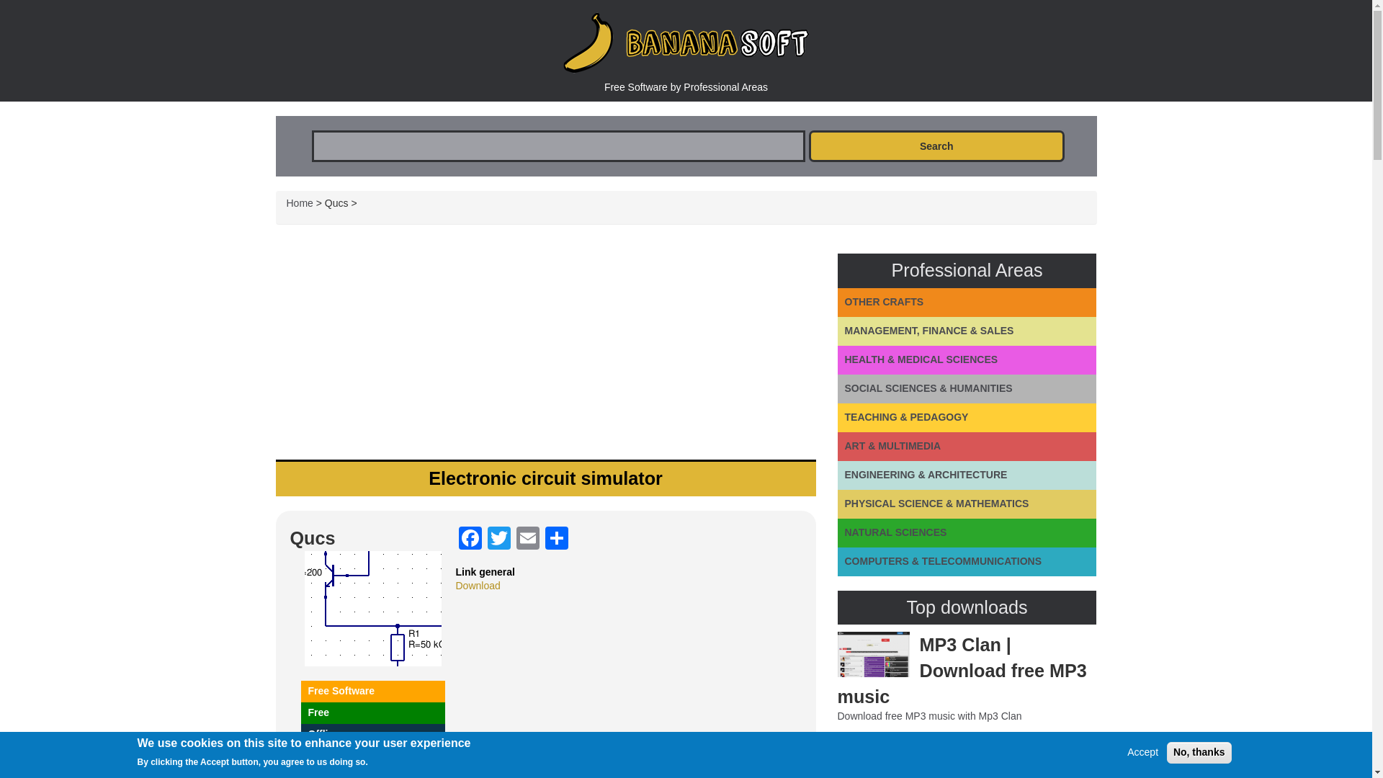 This screenshot has width=1383, height=778. I want to click on Advertisement, so click(545, 340).